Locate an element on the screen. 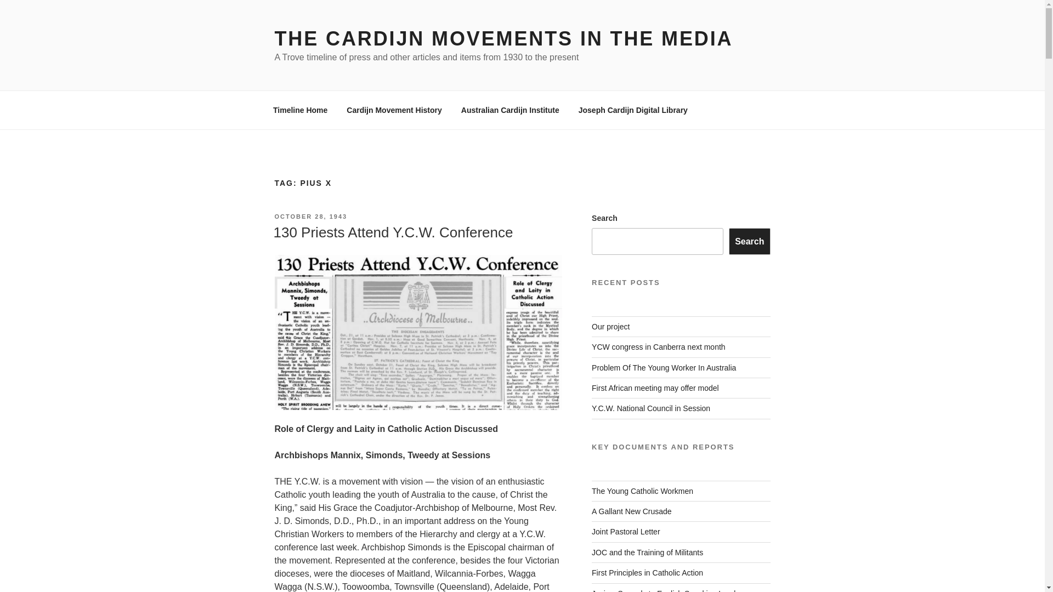  OCTOBER 28, 1943 is located at coordinates (310, 216).